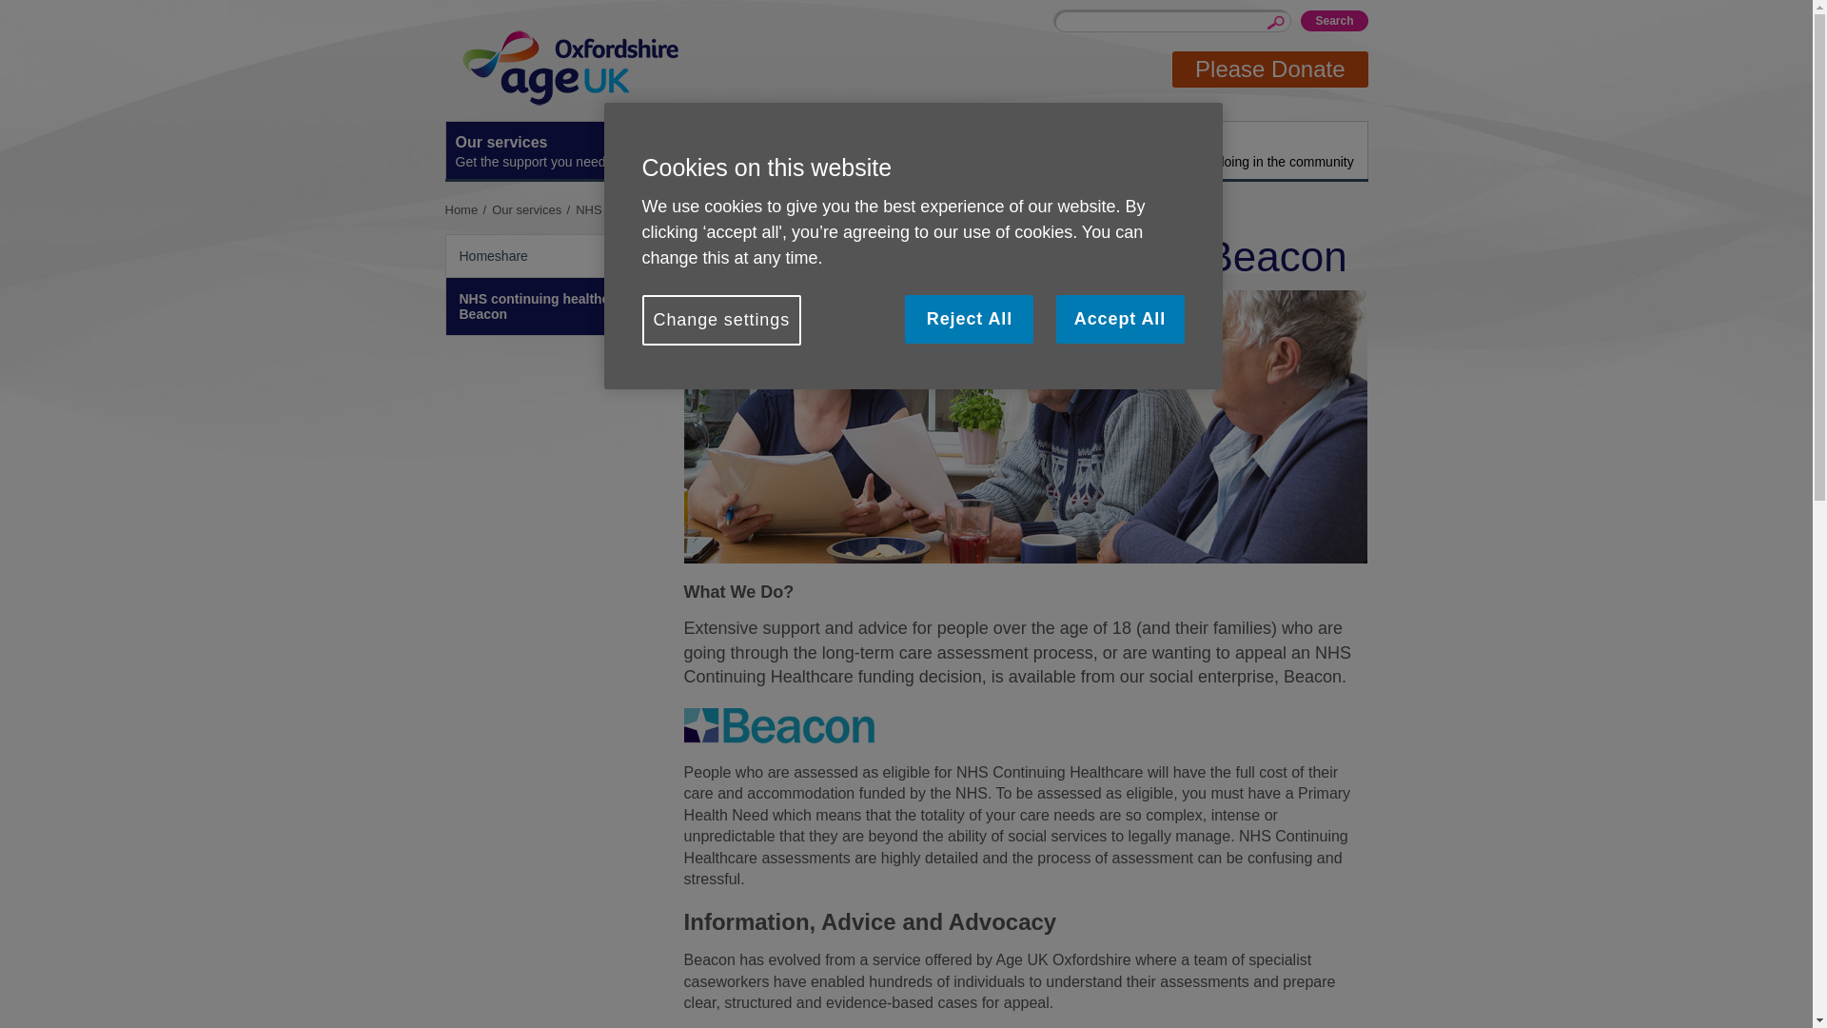  What do you see at coordinates (560, 150) in the screenshot?
I see `Search` at bounding box center [560, 150].